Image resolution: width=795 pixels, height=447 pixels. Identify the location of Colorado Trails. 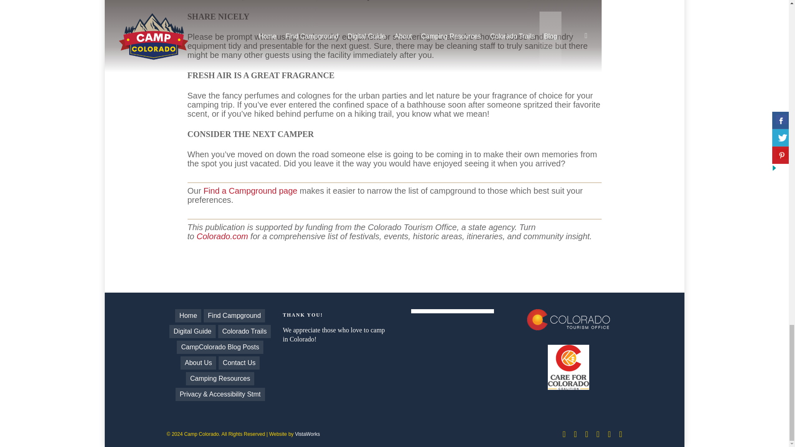
(244, 331).